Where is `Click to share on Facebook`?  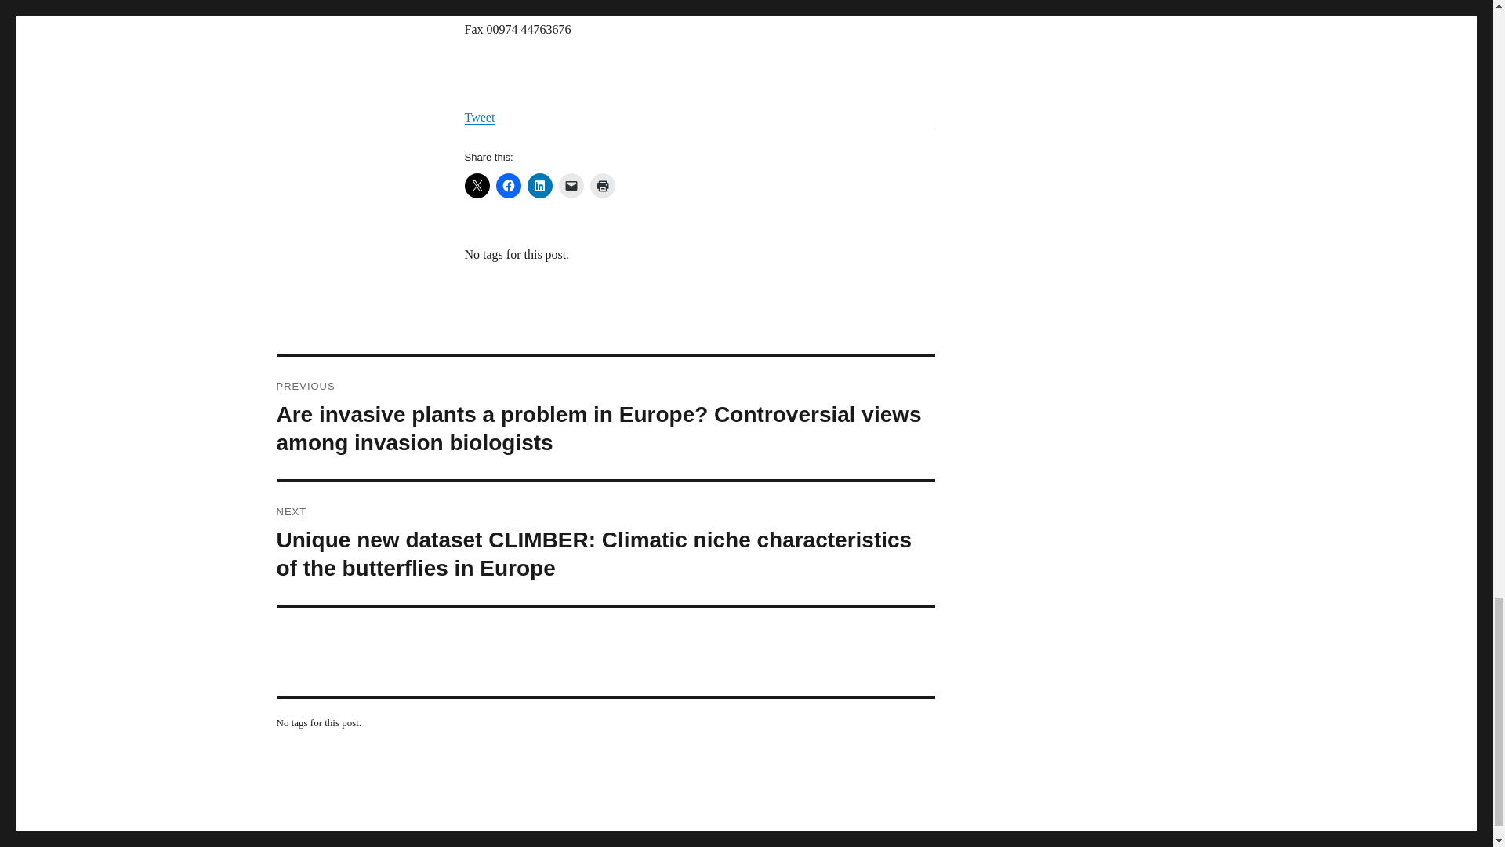
Click to share on Facebook is located at coordinates (508, 185).